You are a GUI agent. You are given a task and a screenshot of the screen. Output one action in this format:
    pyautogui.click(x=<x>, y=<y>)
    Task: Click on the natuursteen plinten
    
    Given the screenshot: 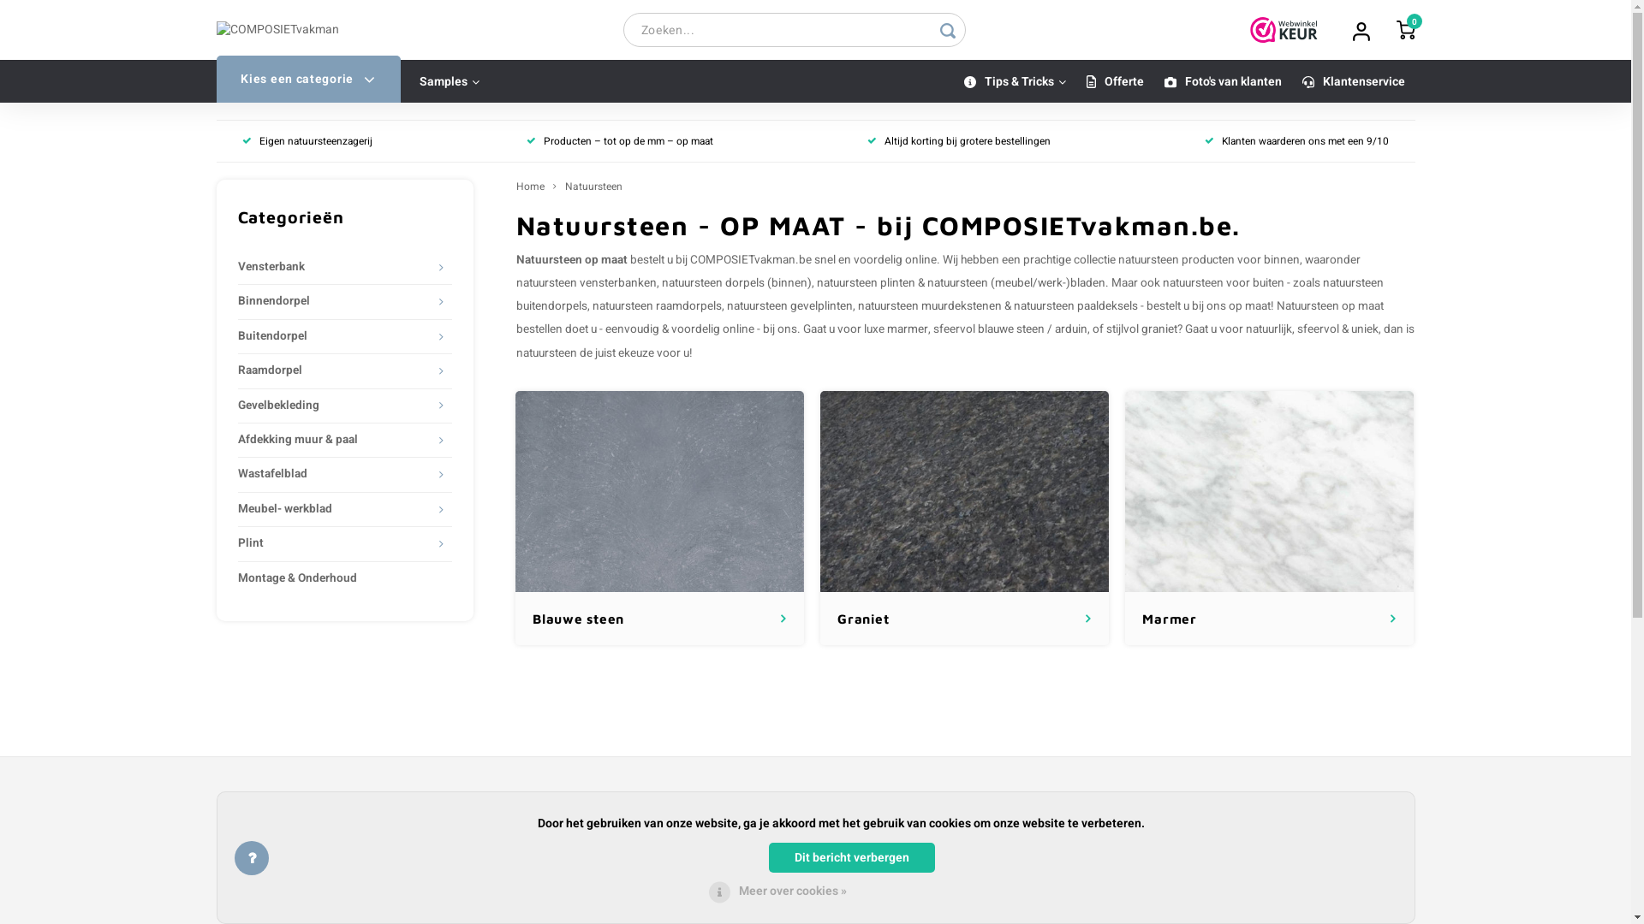 What is the action you would take?
    pyautogui.click(x=867, y=283)
    